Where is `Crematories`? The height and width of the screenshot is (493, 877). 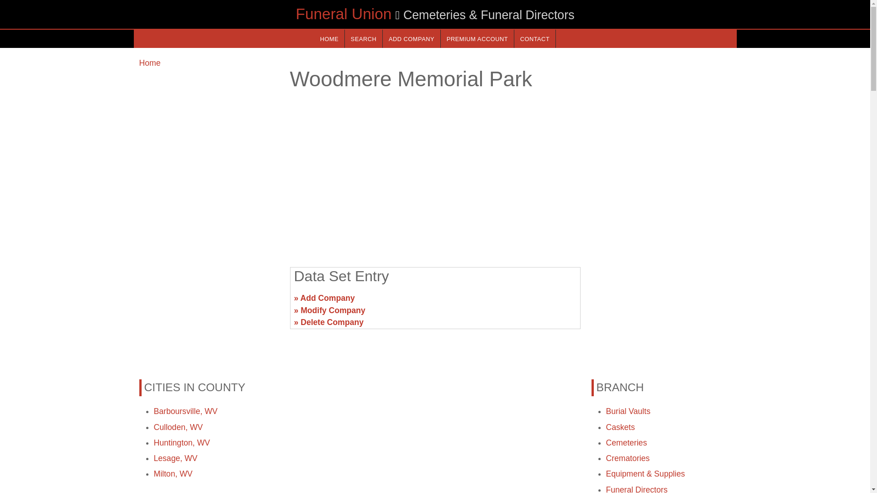
Crematories is located at coordinates (628, 458).